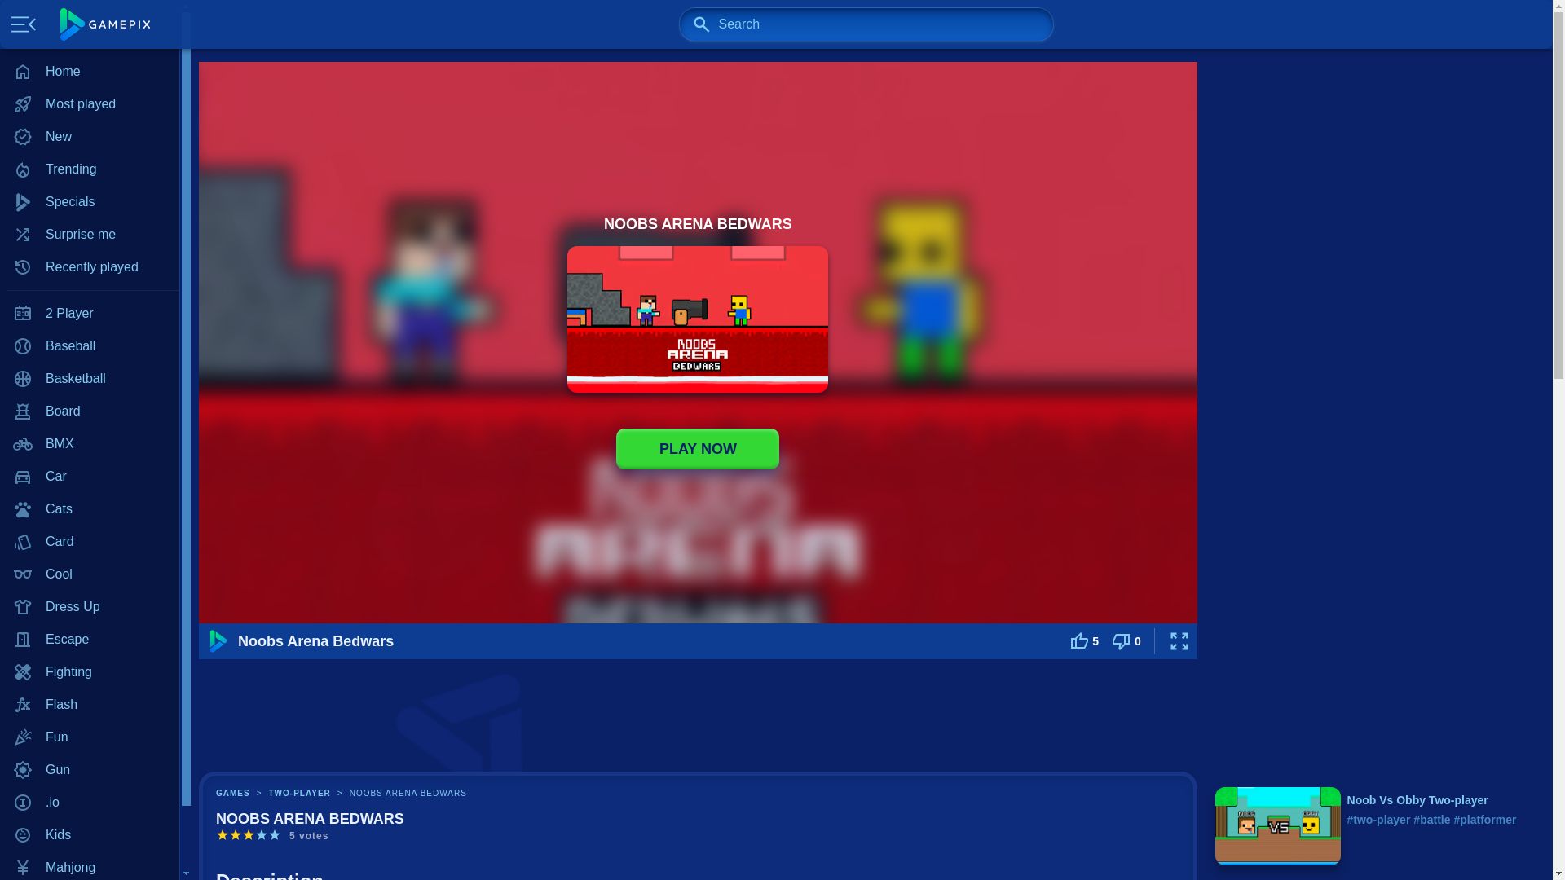  I want to click on Card, so click(90, 541).